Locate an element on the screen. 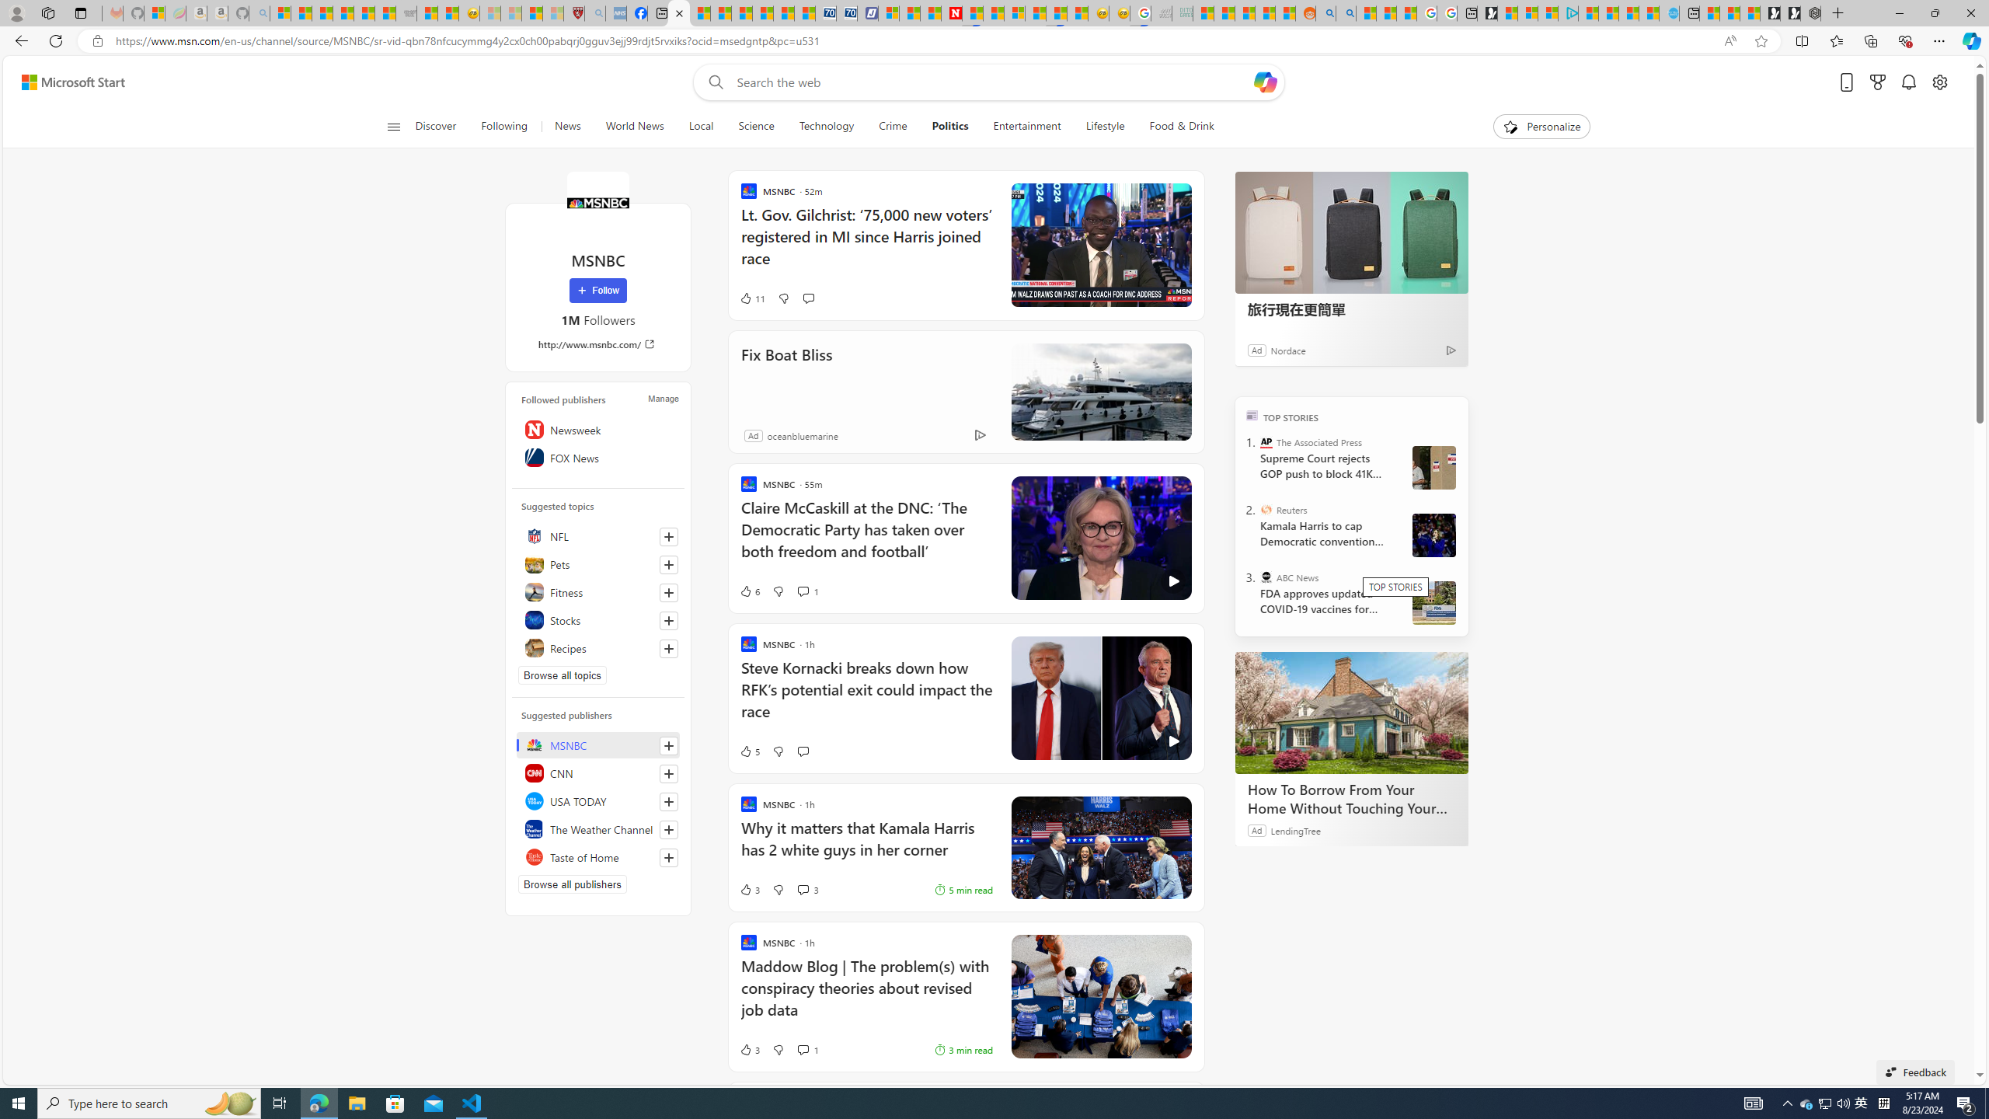  Fitness is located at coordinates (598, 592).